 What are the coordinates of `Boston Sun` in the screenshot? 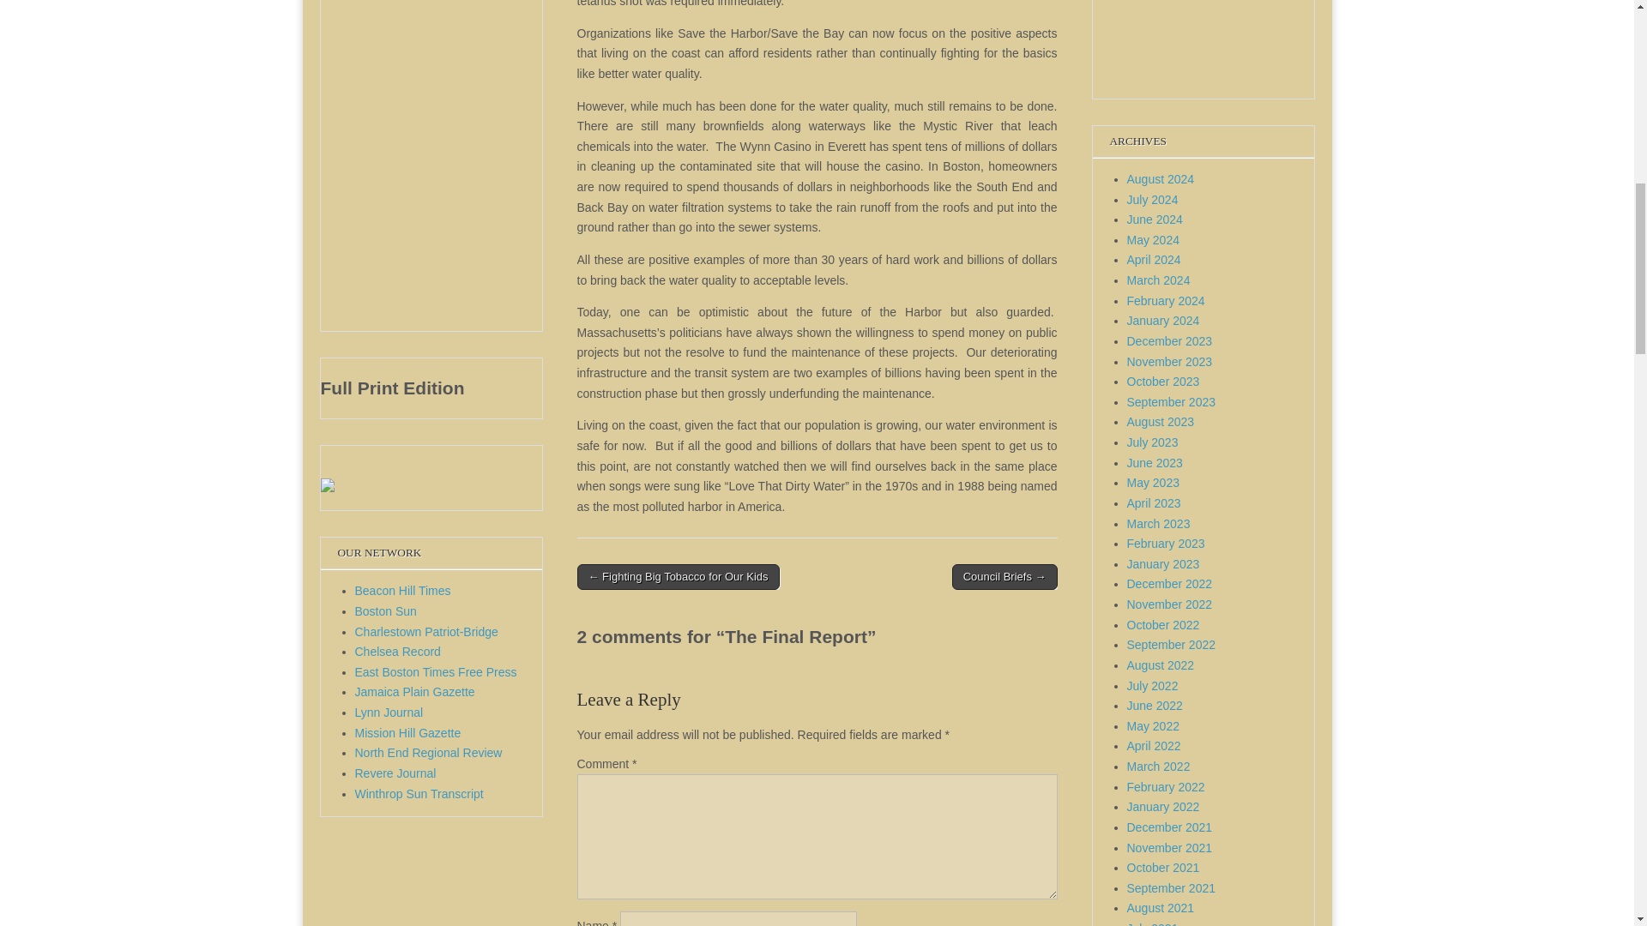 It's located at (386, 611).